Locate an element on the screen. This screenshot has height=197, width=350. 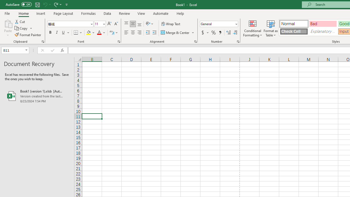
Bottom Align is located at coordinates (139, 24).